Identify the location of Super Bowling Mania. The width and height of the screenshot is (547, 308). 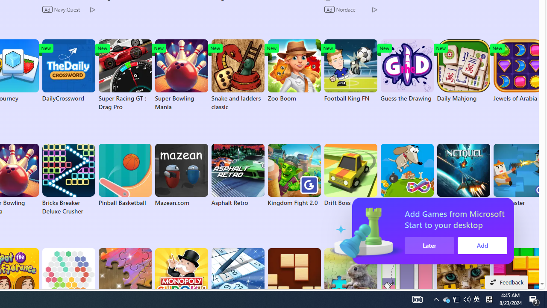
(181, 75).